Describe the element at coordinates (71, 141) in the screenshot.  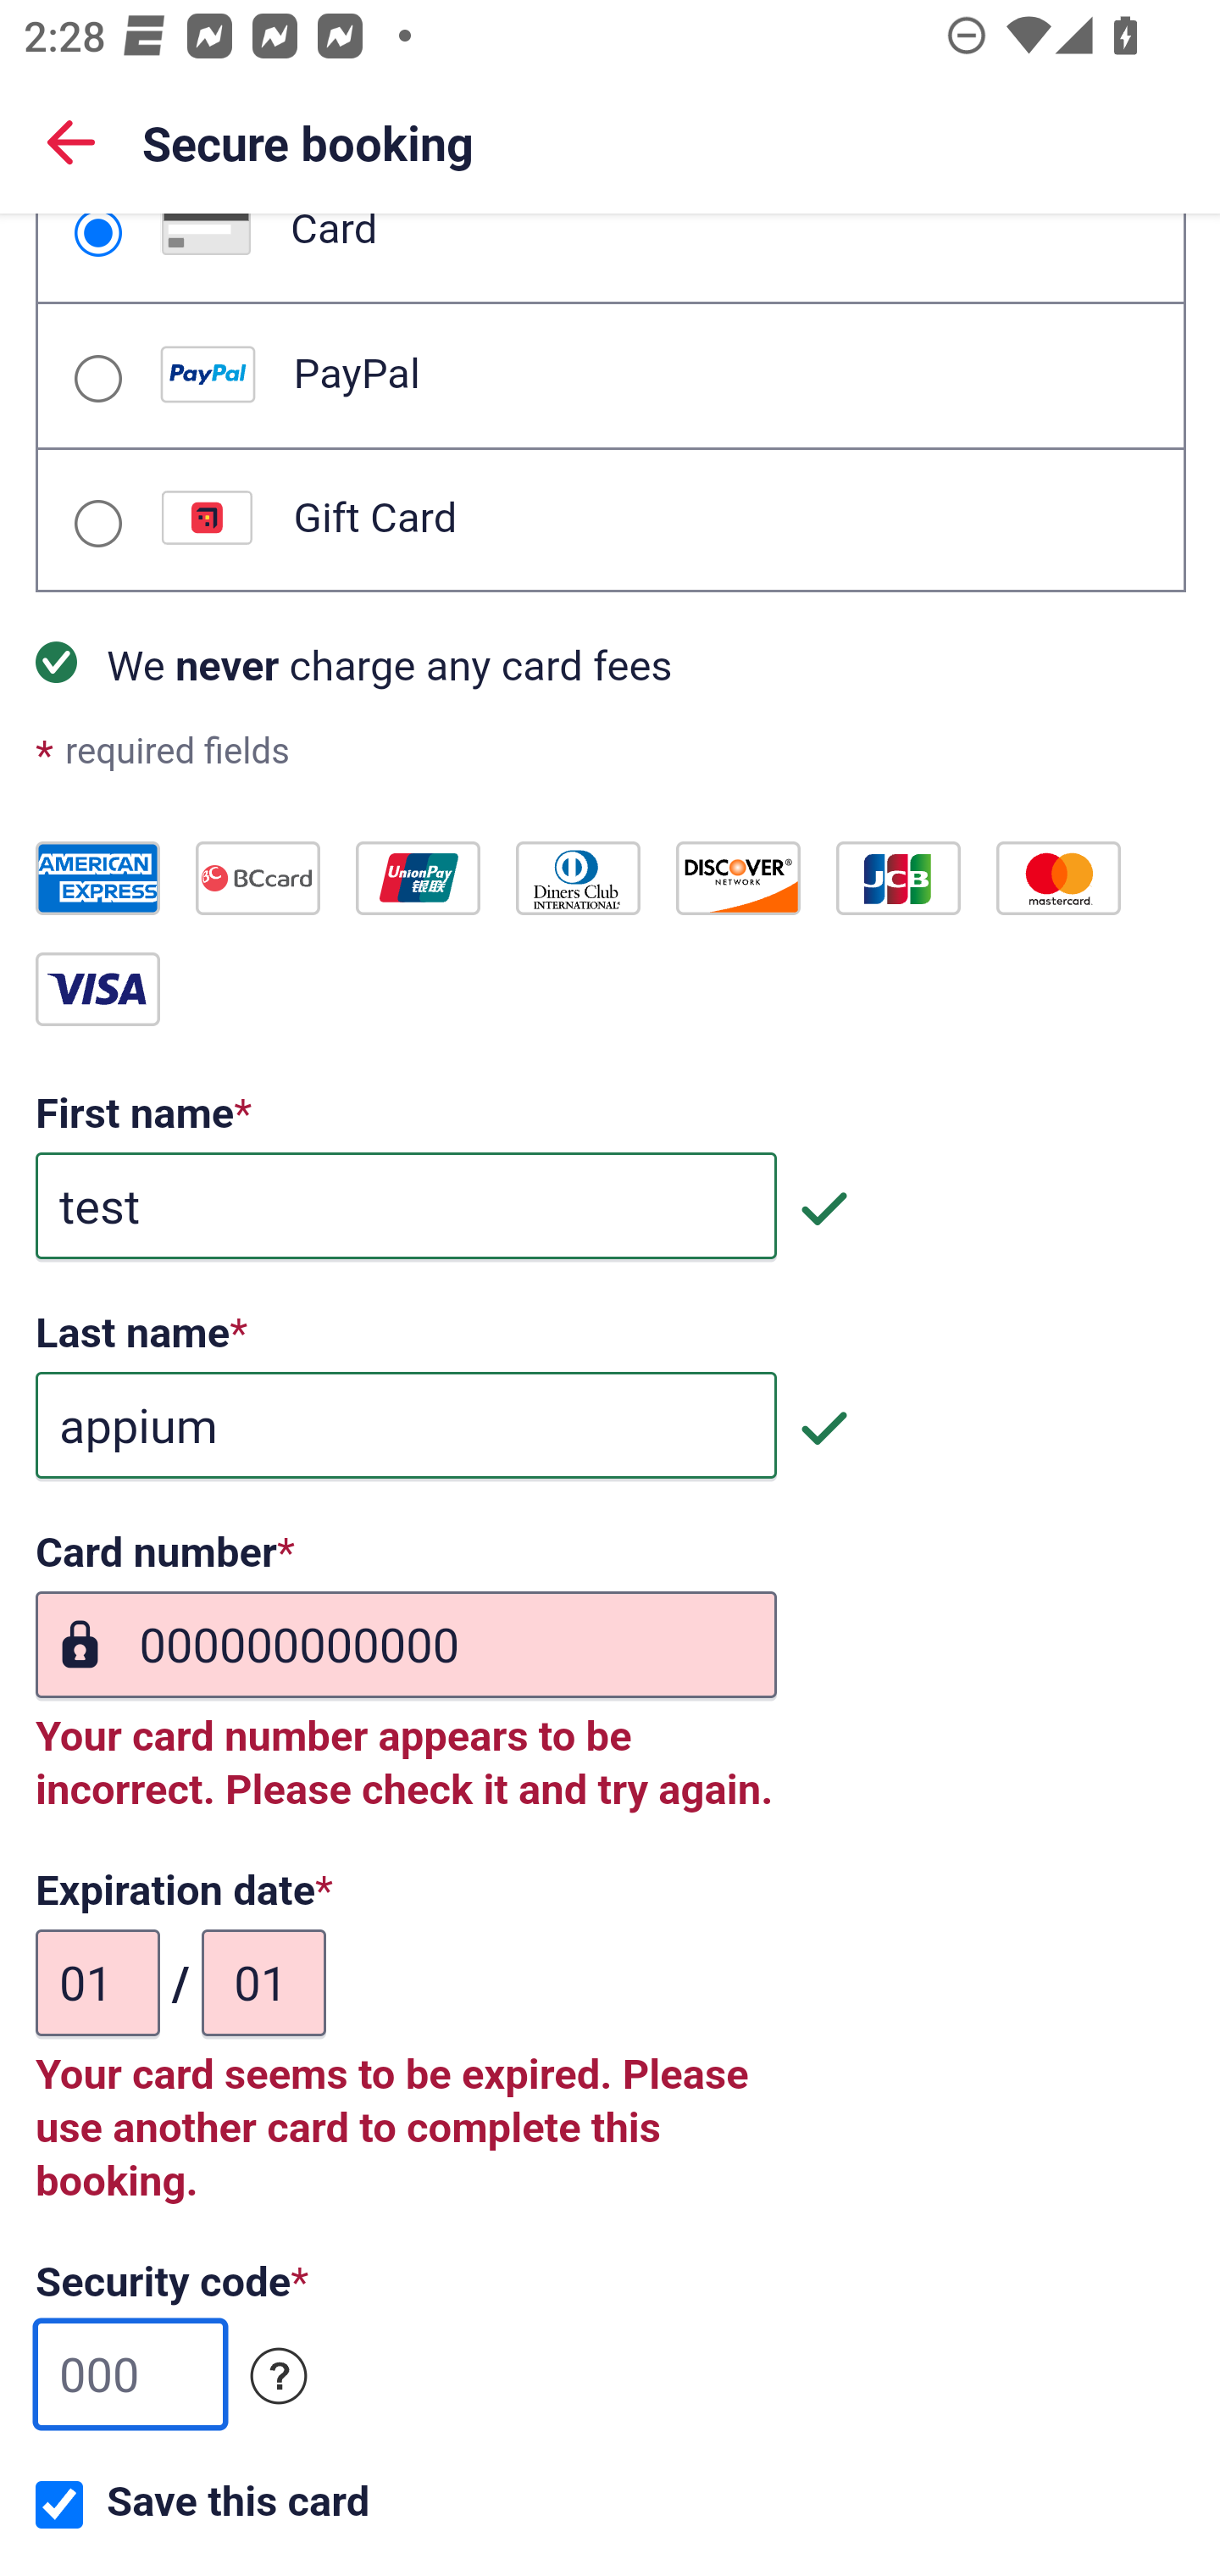
I see `Back` at that location.